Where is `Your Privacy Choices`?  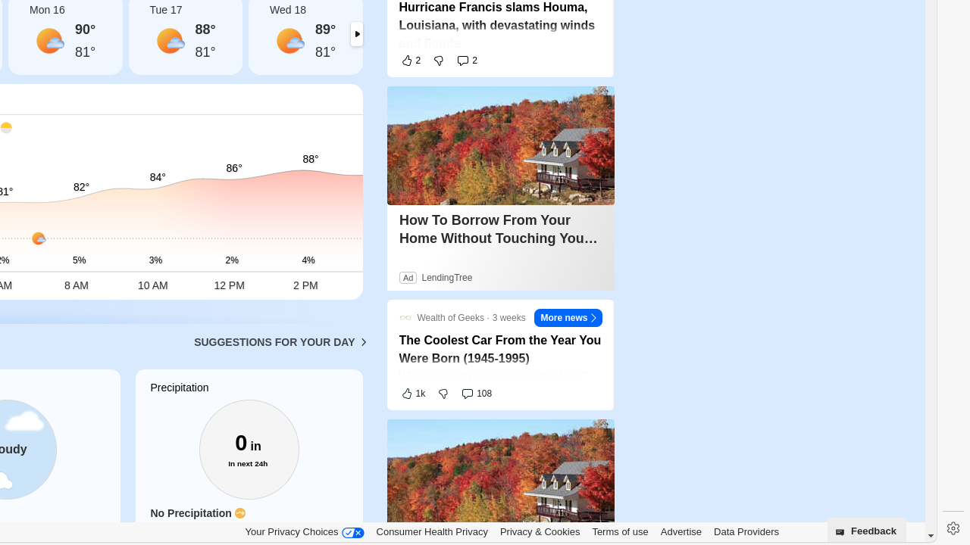
Your Privacy Choices is located at coordinates (305, 532).